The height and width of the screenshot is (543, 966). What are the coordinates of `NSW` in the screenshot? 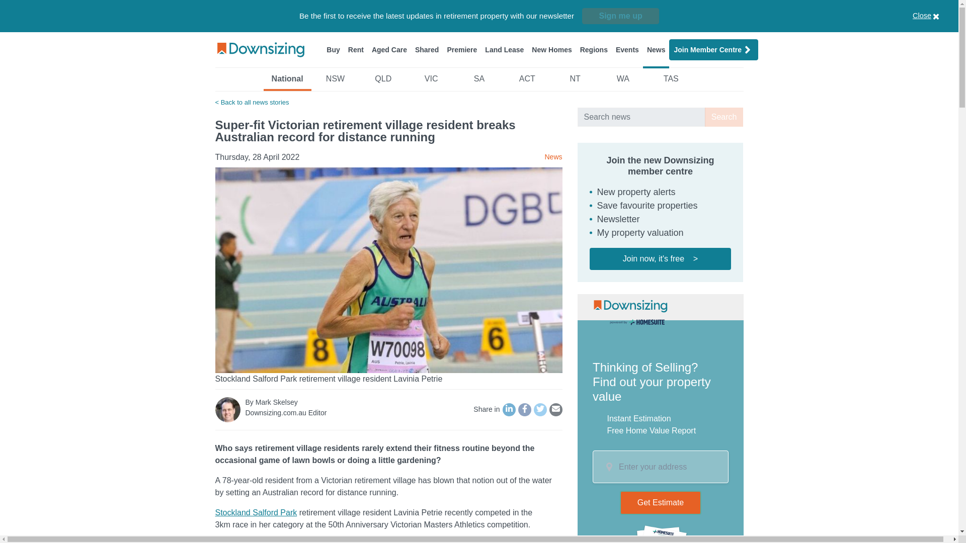 It's located at (335, 81).